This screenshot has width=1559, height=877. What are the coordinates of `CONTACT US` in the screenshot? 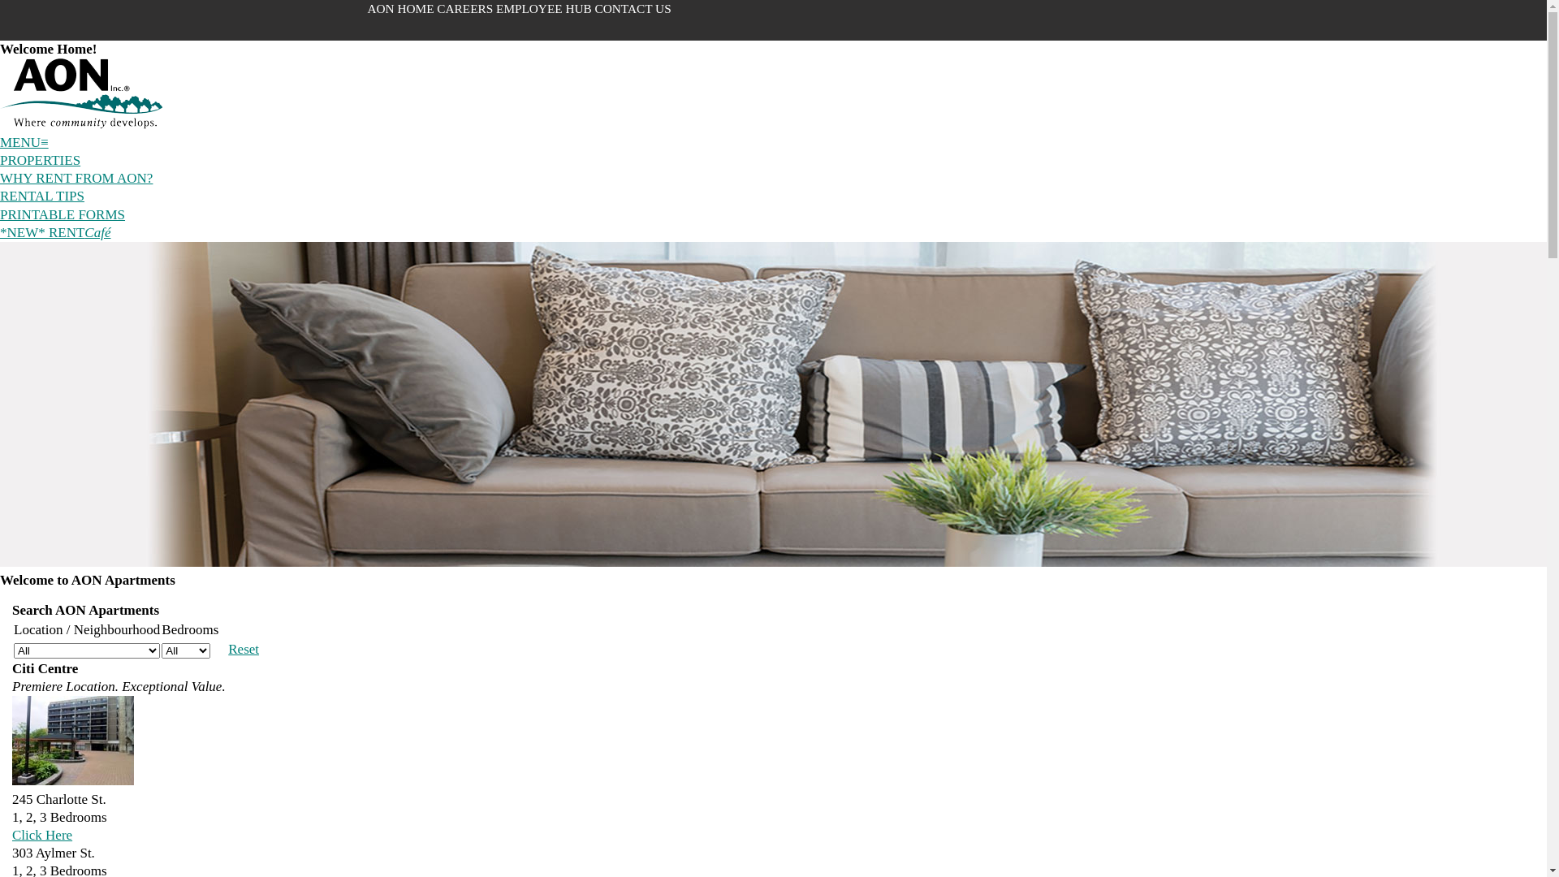 It's located at (633, 8).